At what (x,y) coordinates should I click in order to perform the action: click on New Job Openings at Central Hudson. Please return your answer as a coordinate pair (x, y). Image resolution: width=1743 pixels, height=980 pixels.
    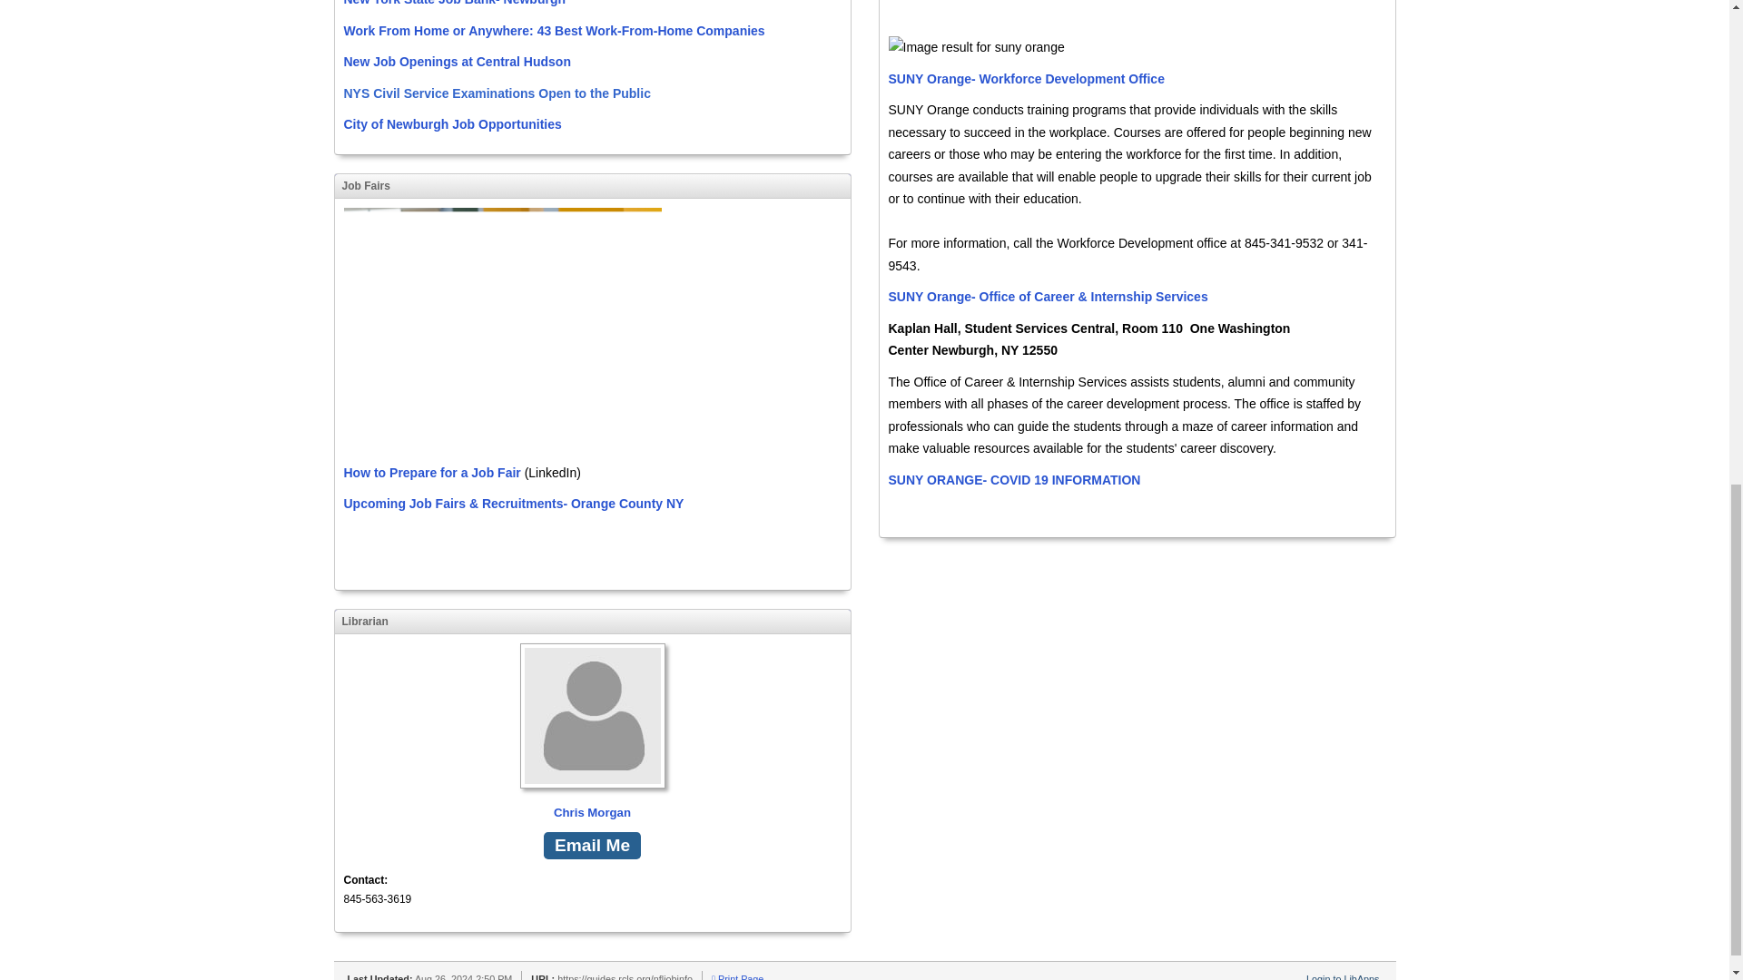
    Looking at the image, I should click on (456, 62).